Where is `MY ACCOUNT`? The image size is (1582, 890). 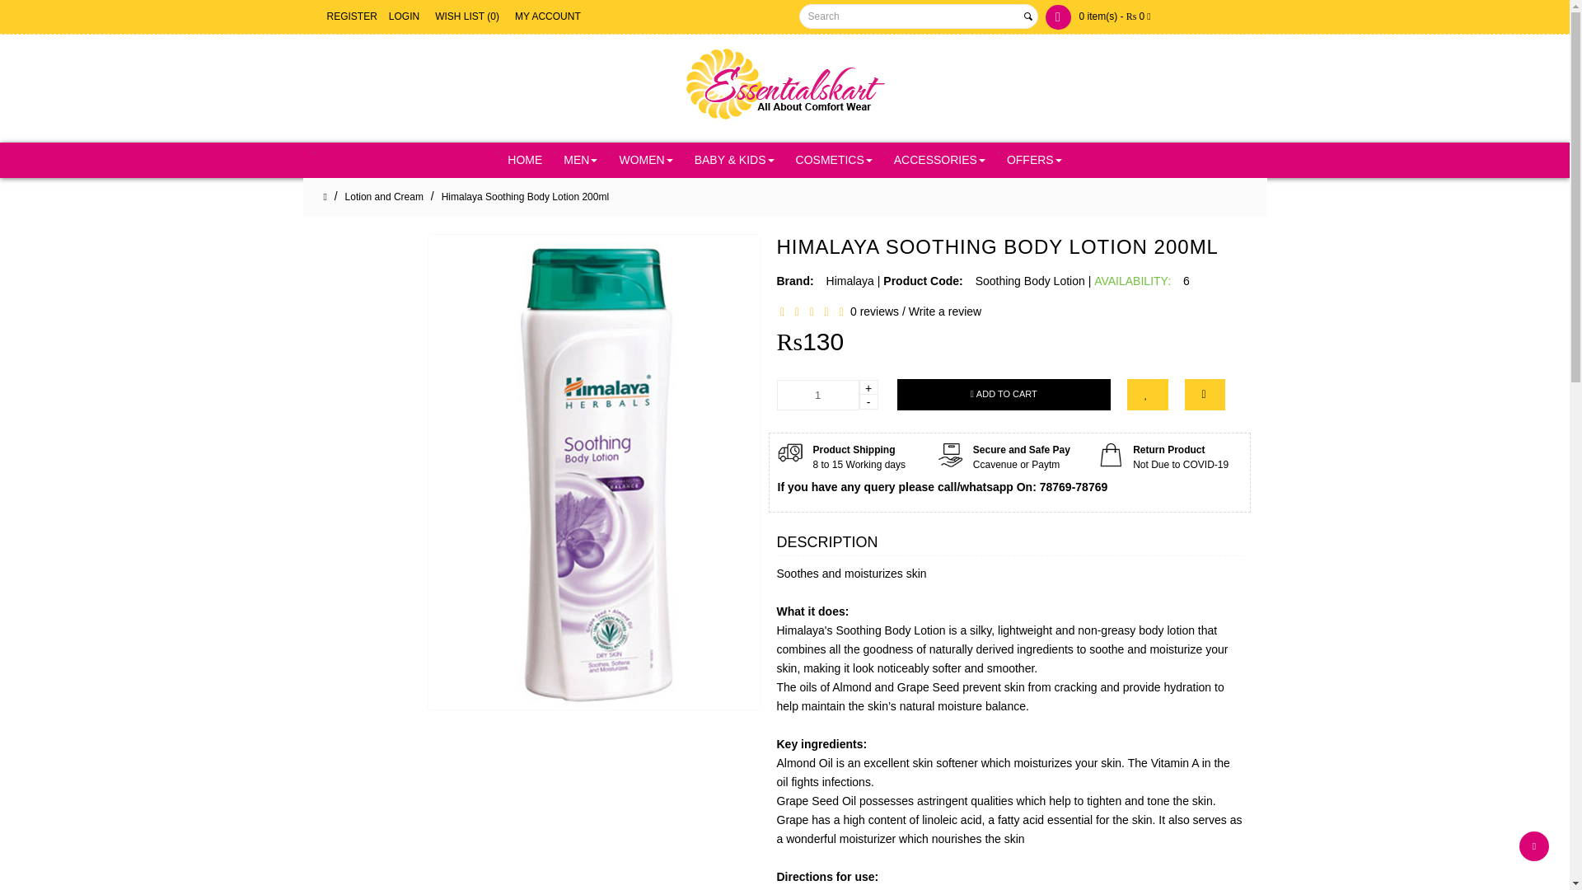
MY ACCOUNT is located at coordinates (547, 16).